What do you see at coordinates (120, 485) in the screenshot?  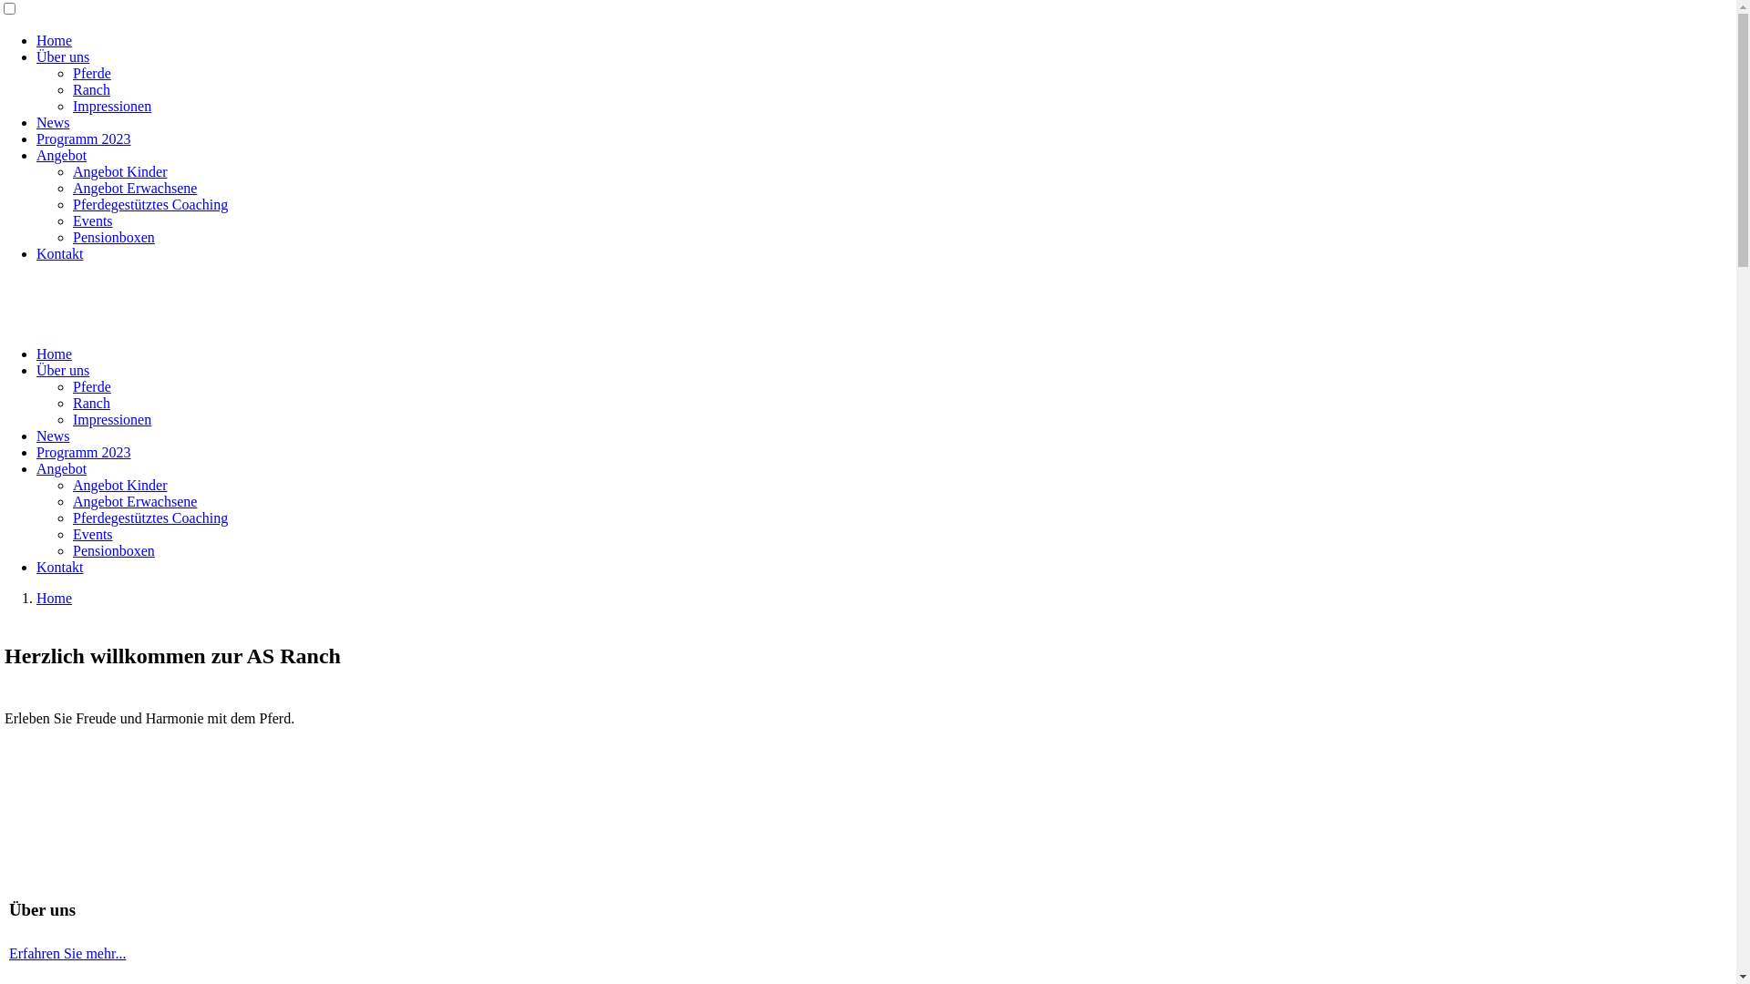 I see `Angebot Kinder` at bounding box center [120, 485].